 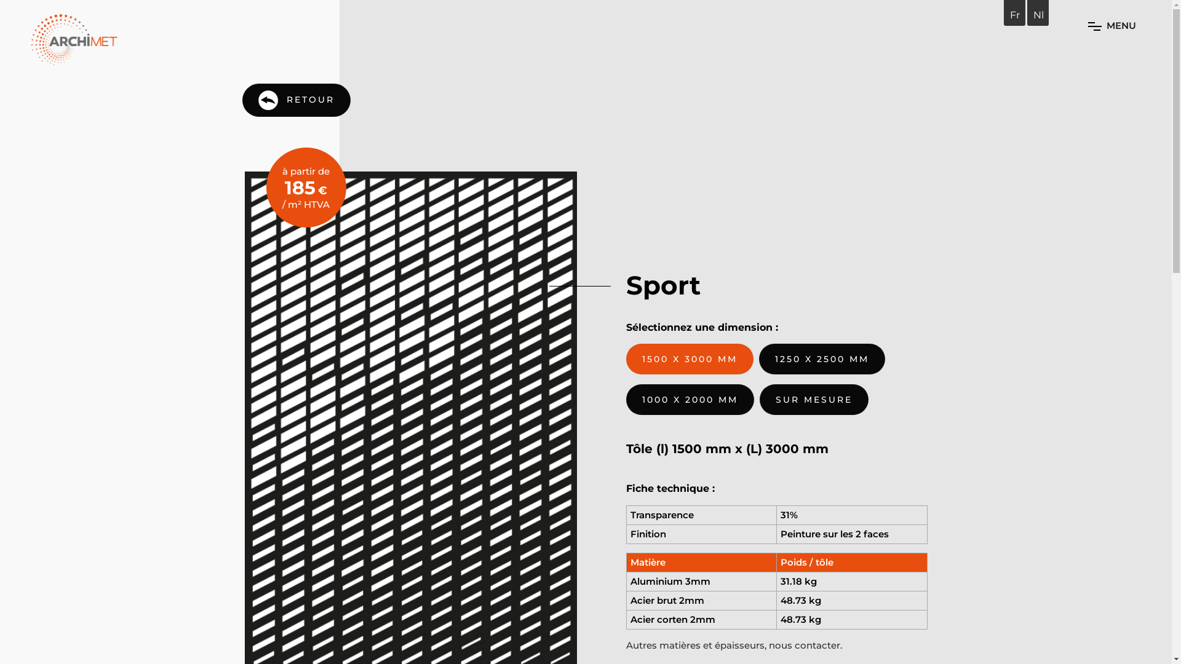 What do you see at coordinates (690, 359) in the screenshot?
I see `1500 X 3000 MM` at bounding box center [690, 359].